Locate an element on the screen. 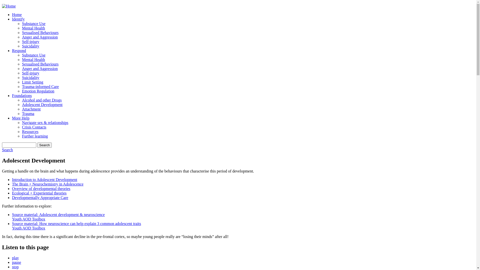  Jump to navigation is located at coordinates (17, 4).